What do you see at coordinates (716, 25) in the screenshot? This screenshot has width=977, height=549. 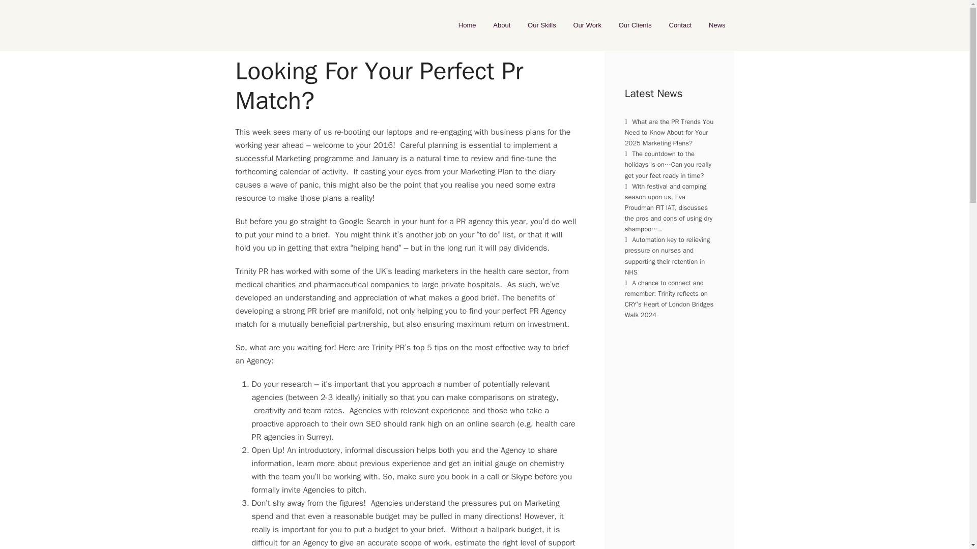 I see `News` at bounding box center [716, 25].